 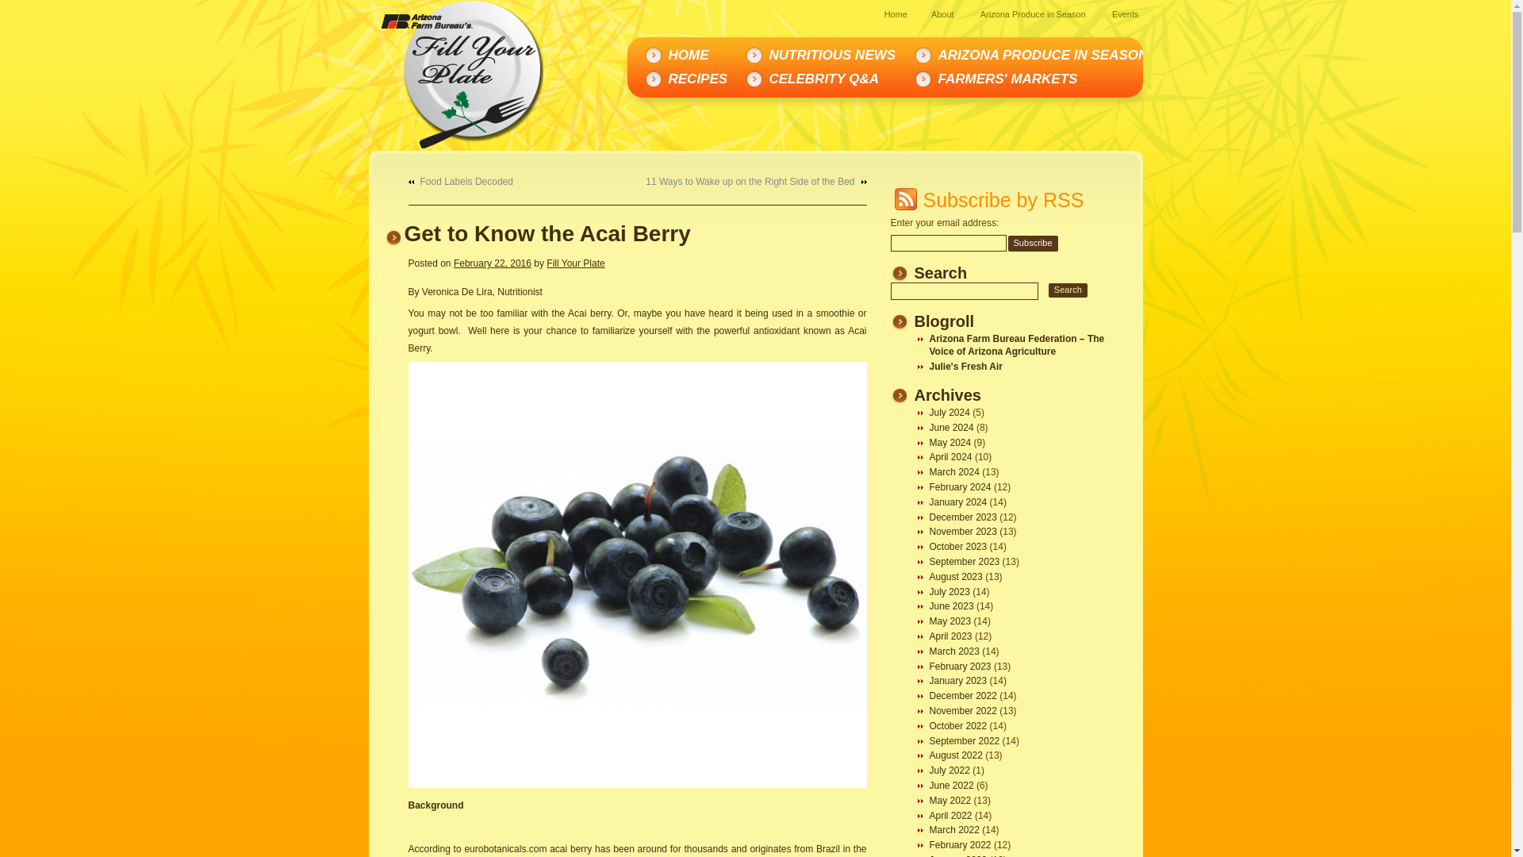 I want to click on NUTRITIOUS NEWS, so click(x=838, y=56).